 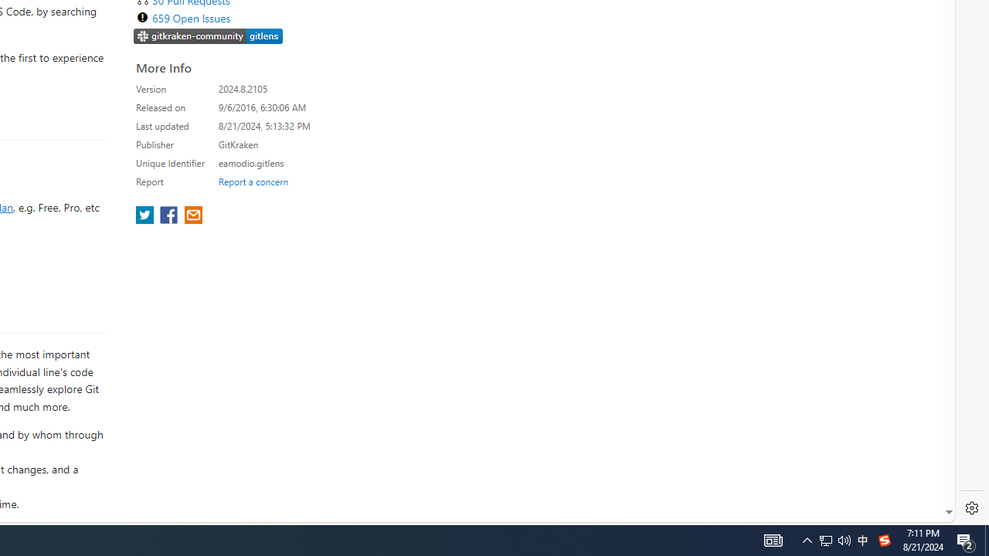 I want to click on https://slack.gitkraken.com//, so click(x=209, y=37).